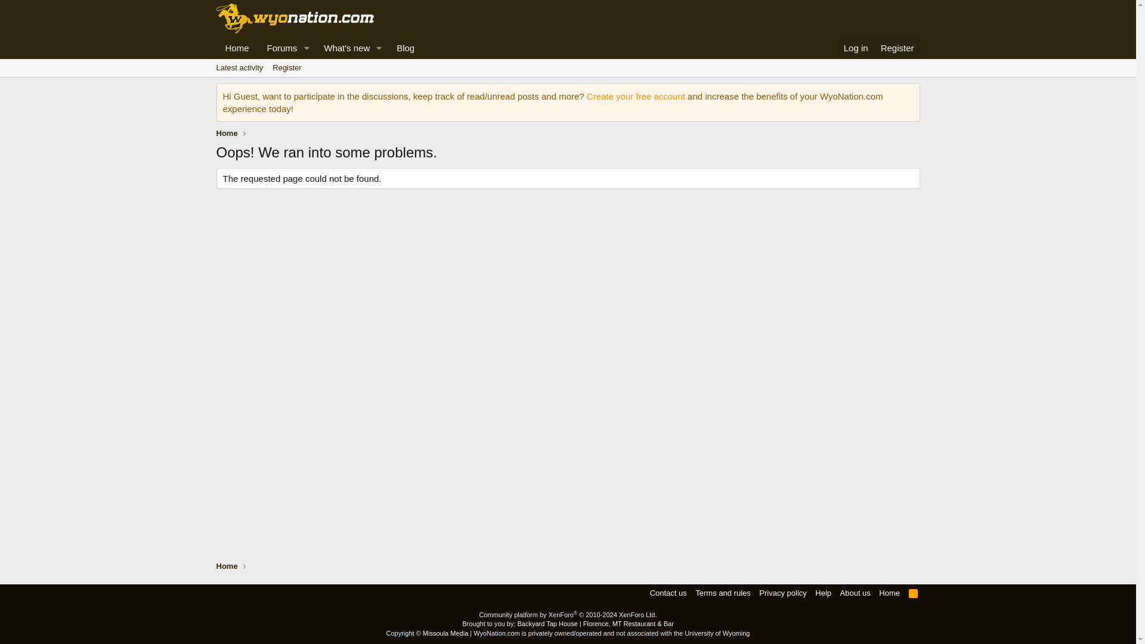  Describe the element at coordinates (567, 81) in the screenshot. I see `Register` at that location.